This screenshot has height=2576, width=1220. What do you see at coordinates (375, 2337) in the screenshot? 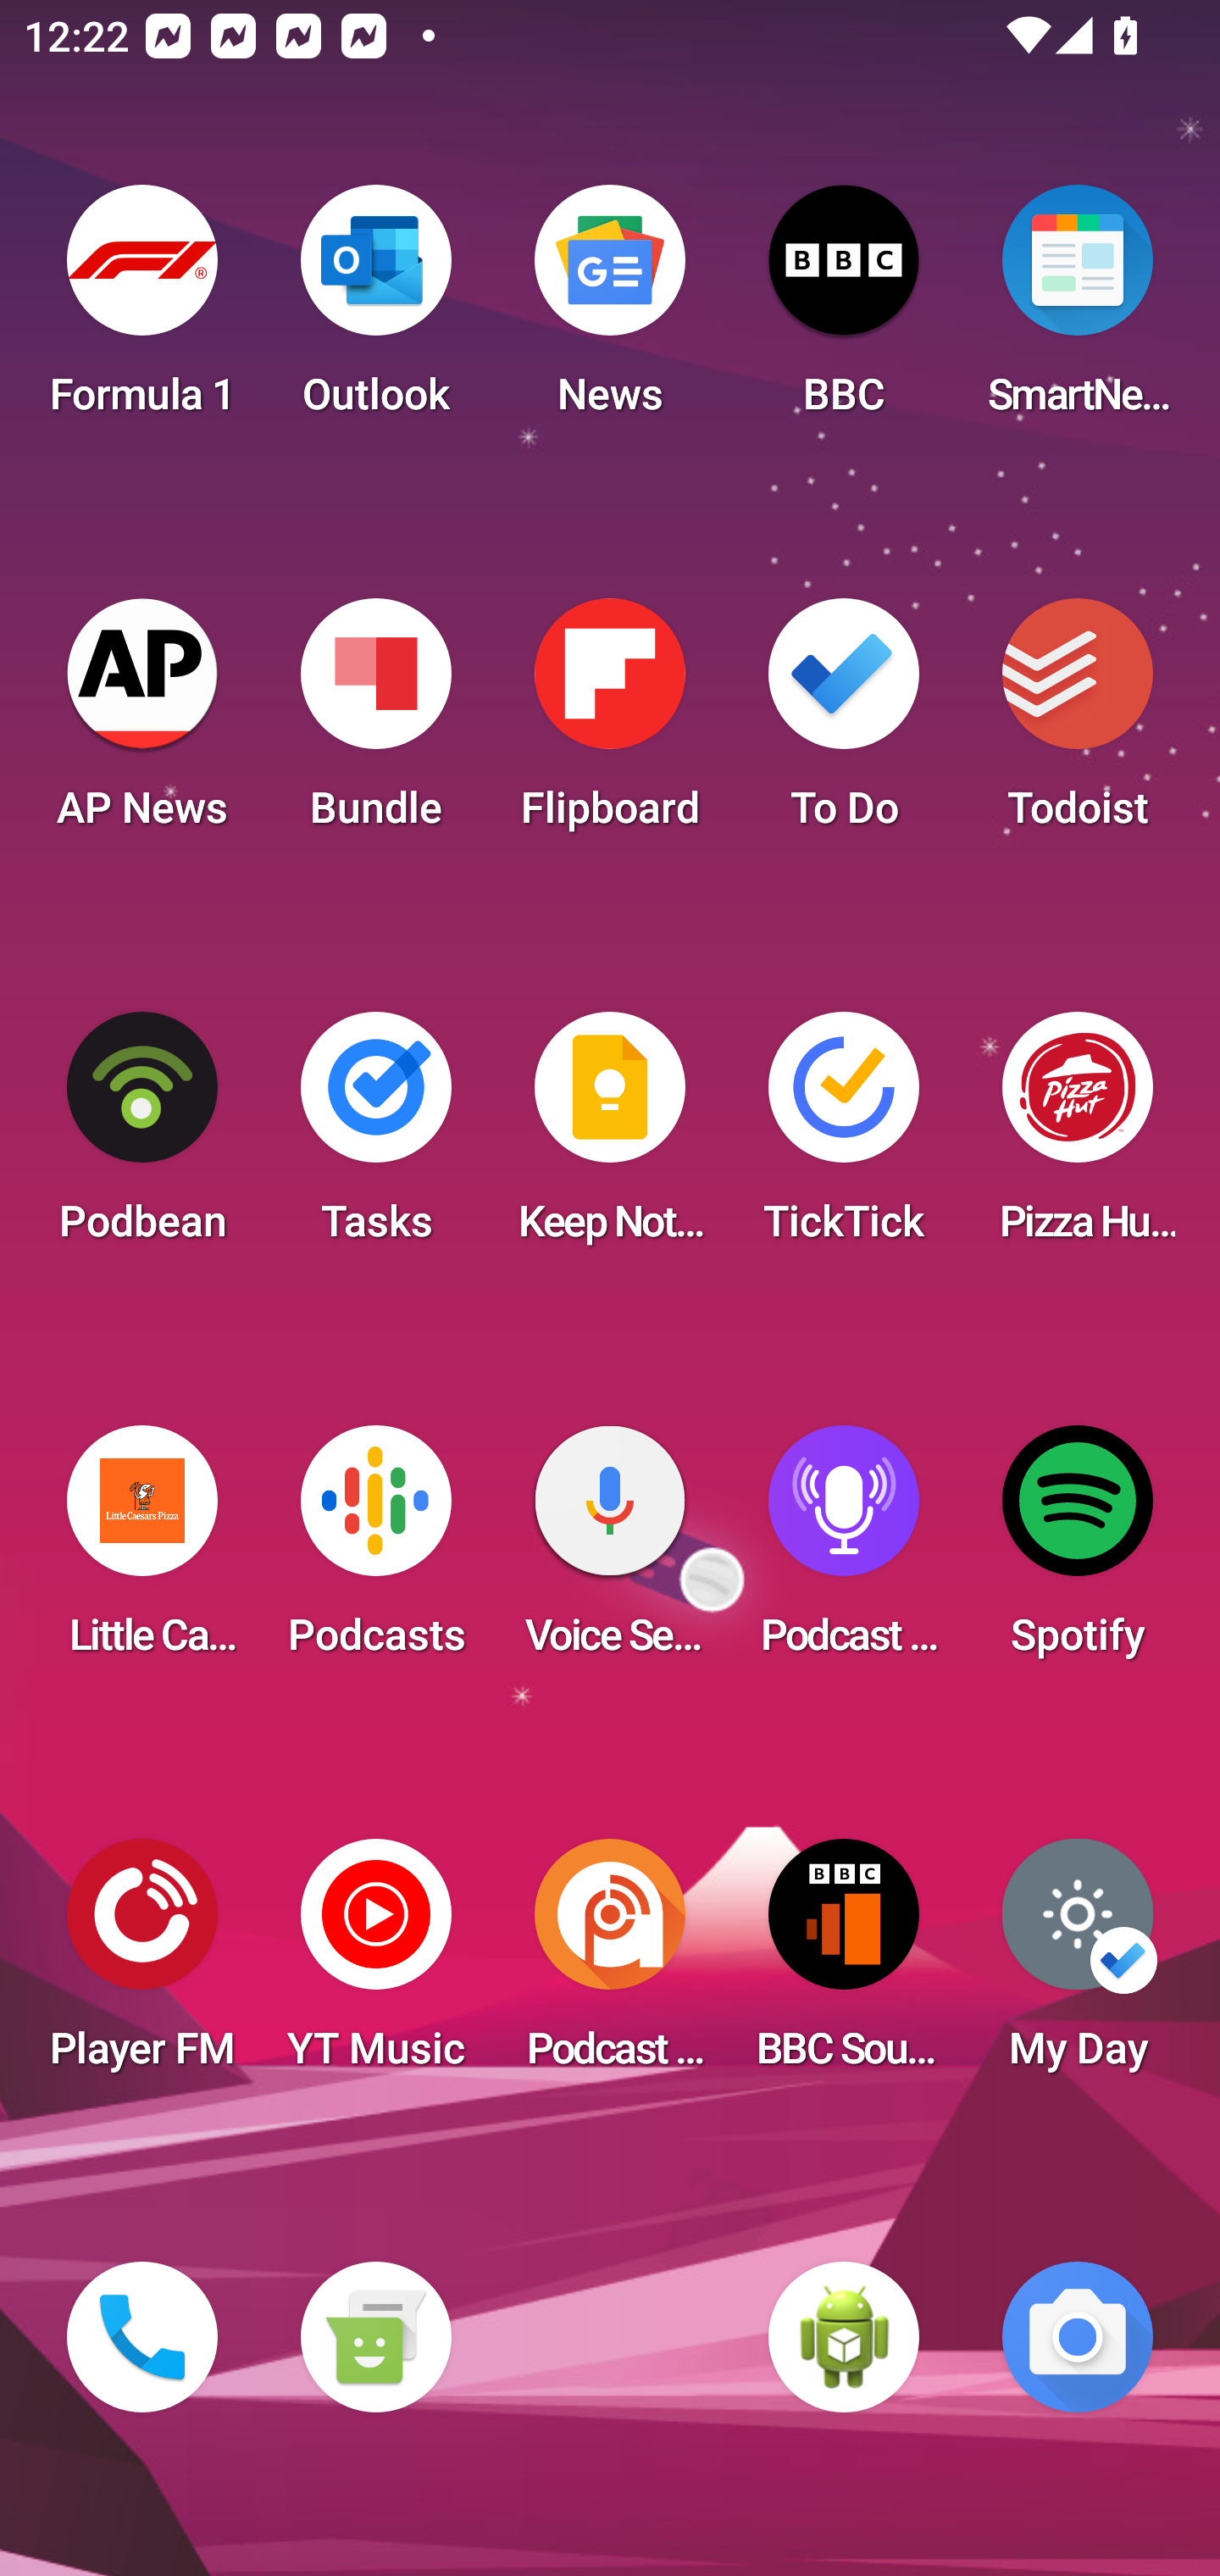
I see `Messaging` at bounding box center [375, 2337].